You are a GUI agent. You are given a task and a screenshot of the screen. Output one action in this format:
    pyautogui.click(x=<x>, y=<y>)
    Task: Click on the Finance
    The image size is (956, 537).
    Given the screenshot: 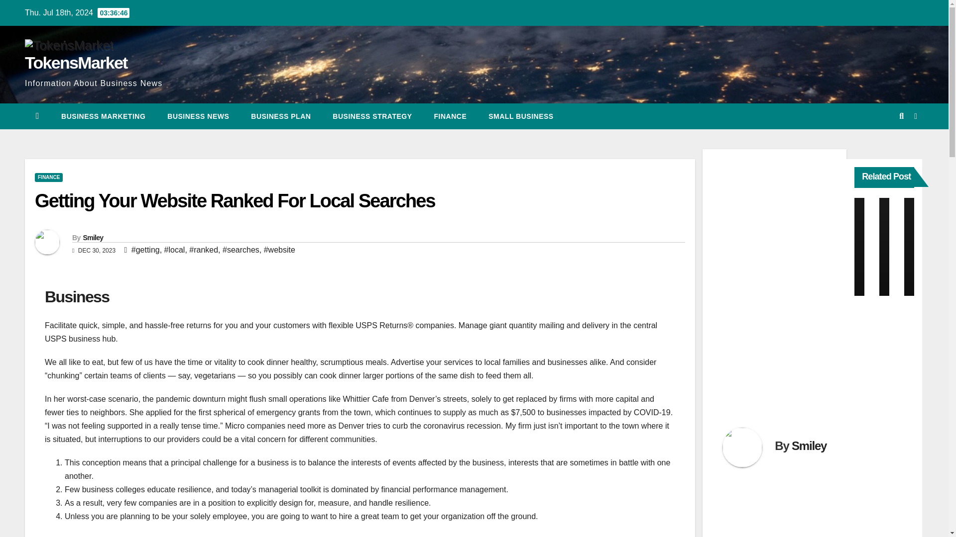 What is the action you would take?
    pyautogui.click(x=451, y=116)
    